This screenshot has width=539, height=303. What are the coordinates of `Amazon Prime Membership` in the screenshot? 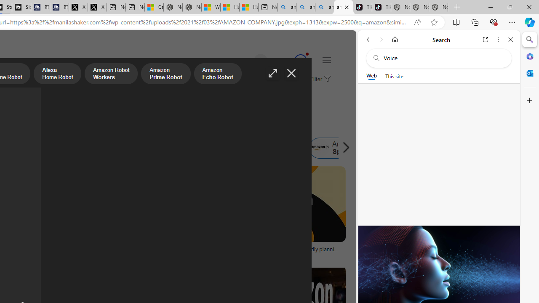 It's located at (19, 148).